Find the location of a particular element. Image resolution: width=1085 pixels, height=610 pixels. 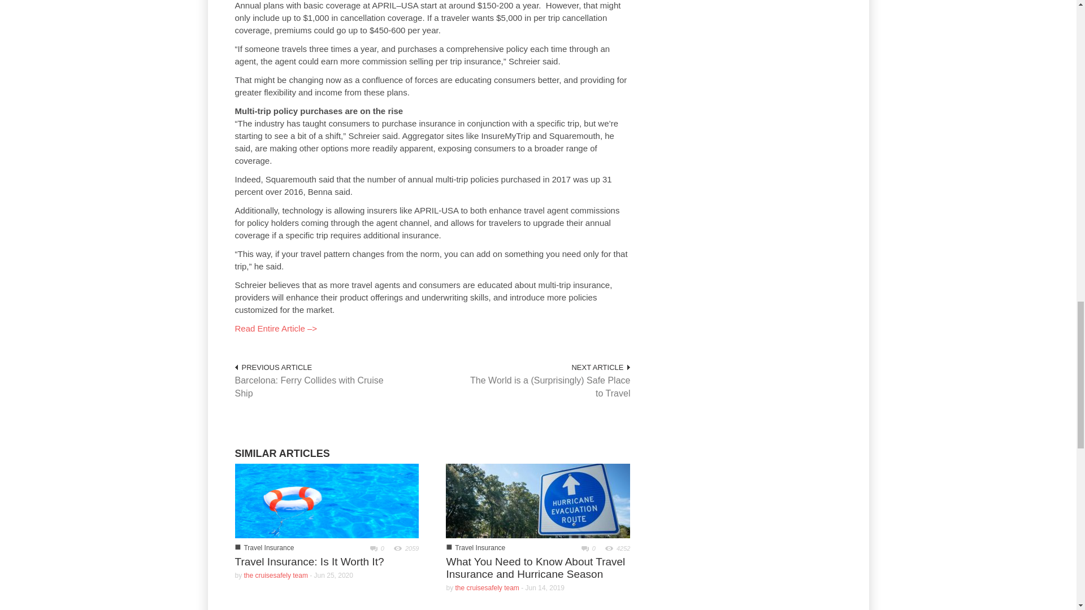

Travel Insurance is located at coordinates (268, 548).